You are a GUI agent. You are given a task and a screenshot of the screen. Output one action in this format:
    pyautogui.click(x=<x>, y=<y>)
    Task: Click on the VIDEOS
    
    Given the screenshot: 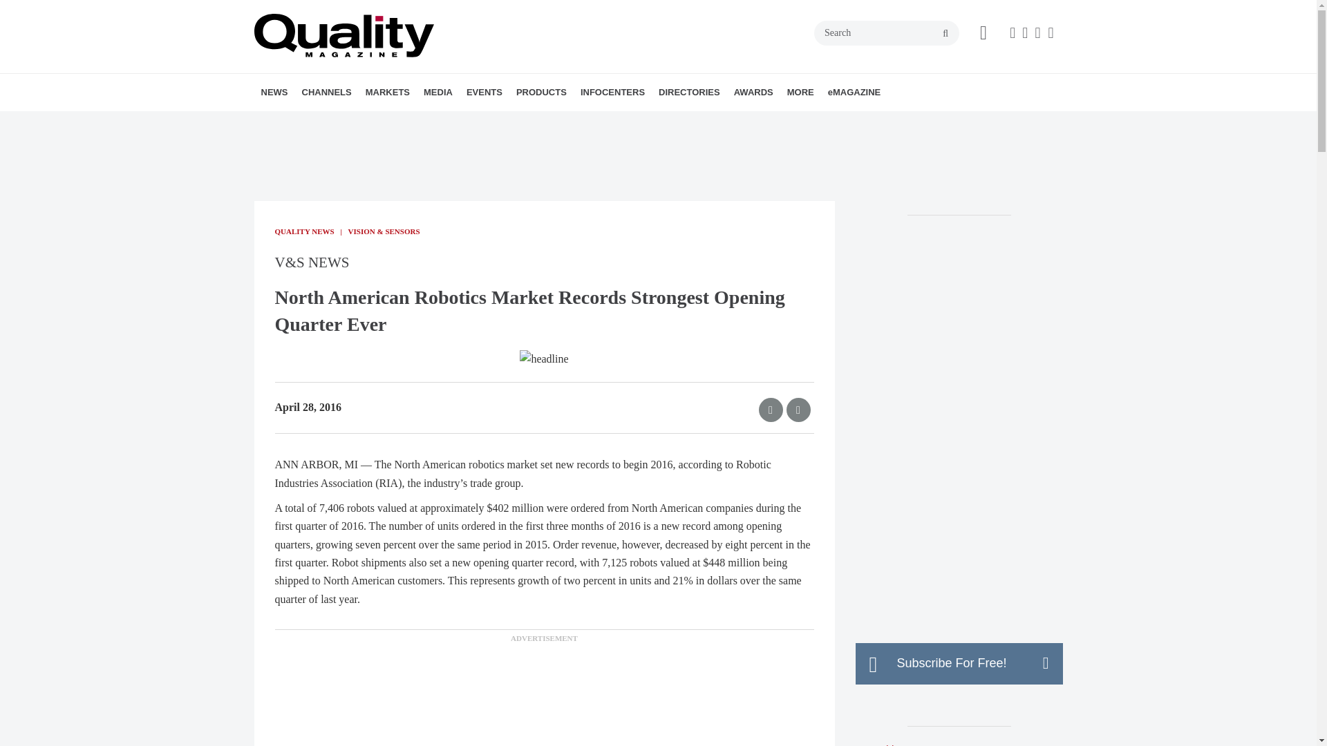 What is the action you would take?
    pyautogui.click(x=520, y=122)
    